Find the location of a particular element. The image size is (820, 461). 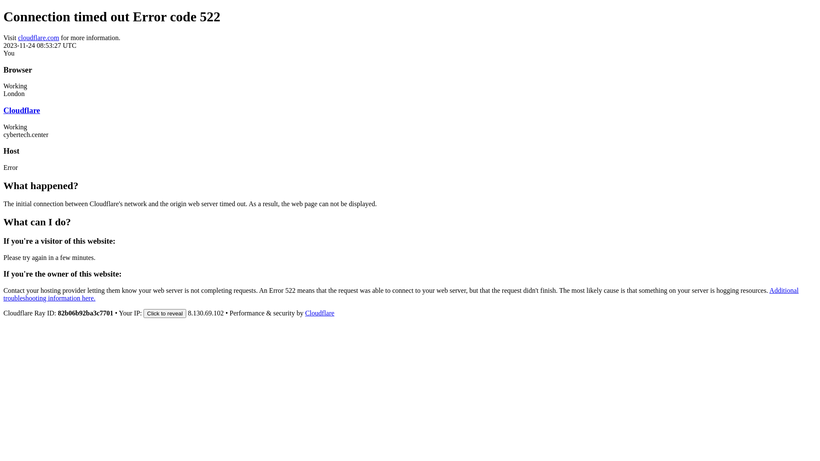

Additional troubleshooting information here. is located at coordinates (401, 295).